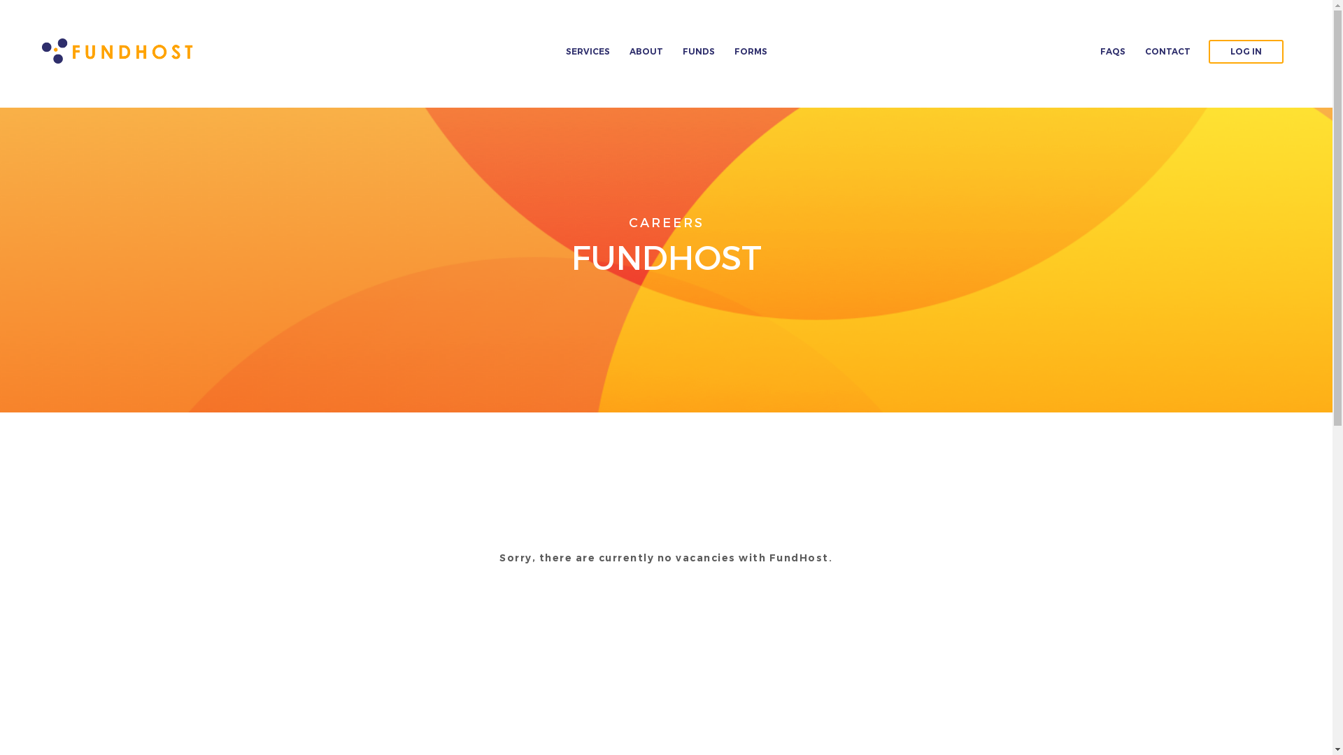 Image resolution: width=1343 pixels, height=755 pixels. What do you see at coordinates (751, 52) in the screenshot?
I see `FORMS` at bounding box center [751, 52].